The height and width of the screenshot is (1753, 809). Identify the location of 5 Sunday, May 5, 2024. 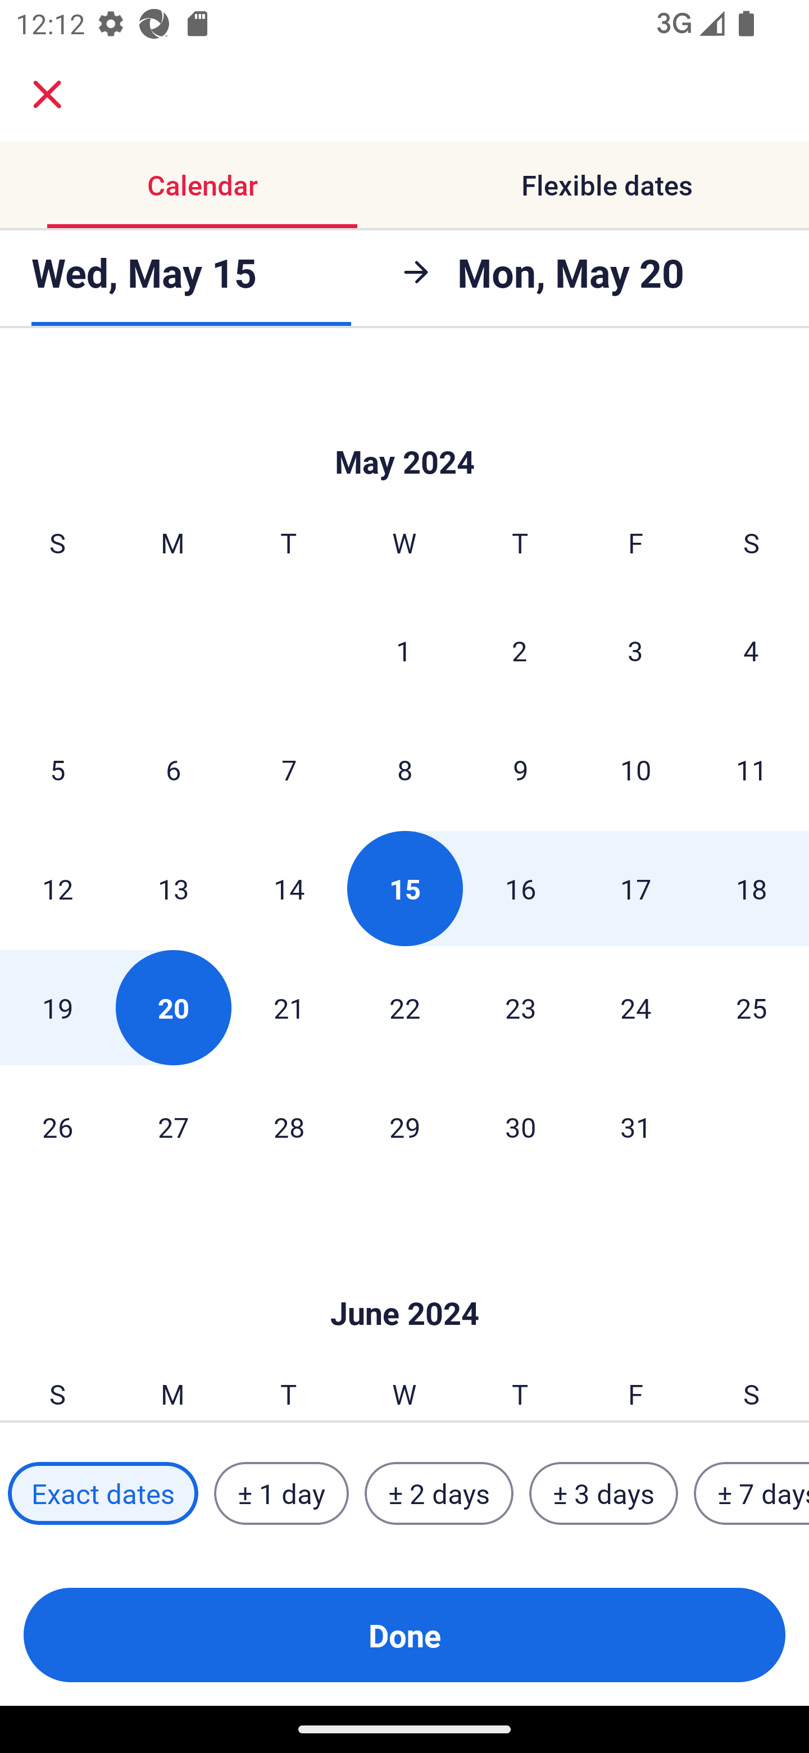
(57, 769).